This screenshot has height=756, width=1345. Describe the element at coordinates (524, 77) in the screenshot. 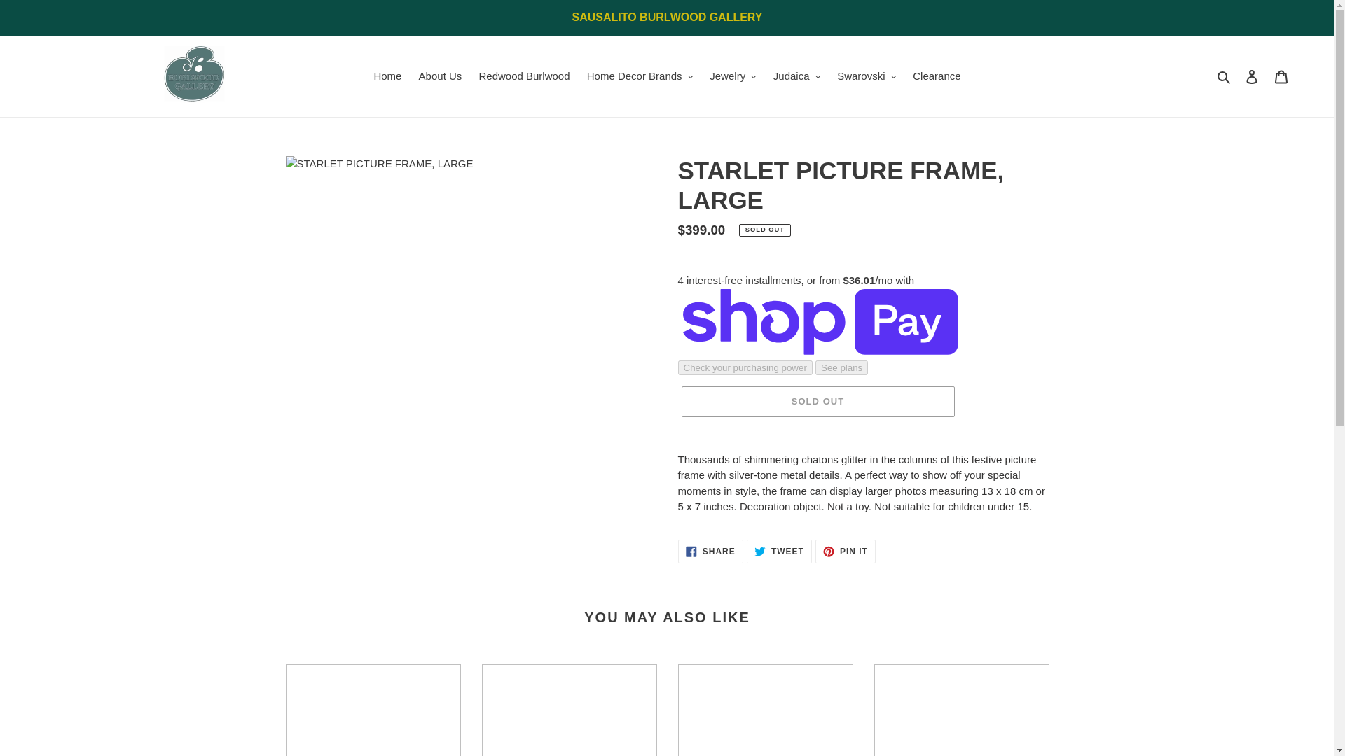

I see `Redwood Burlwood` at that location.